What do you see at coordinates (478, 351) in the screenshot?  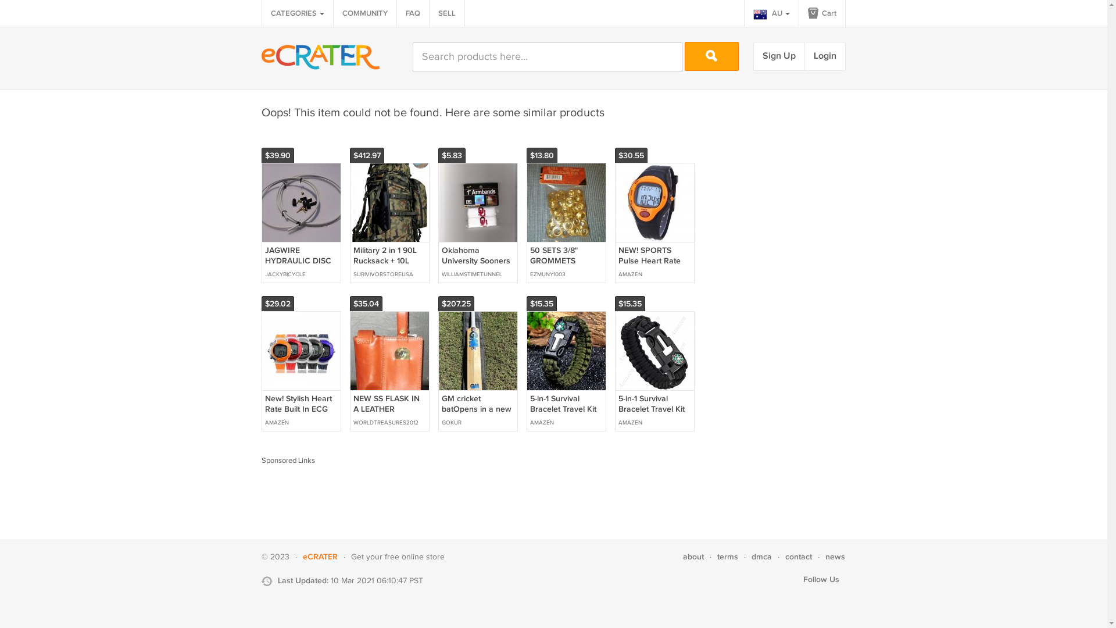 I see `GM cricket batOpens in a new window or tab Pre-Owned` at bounding box center [478, 351].